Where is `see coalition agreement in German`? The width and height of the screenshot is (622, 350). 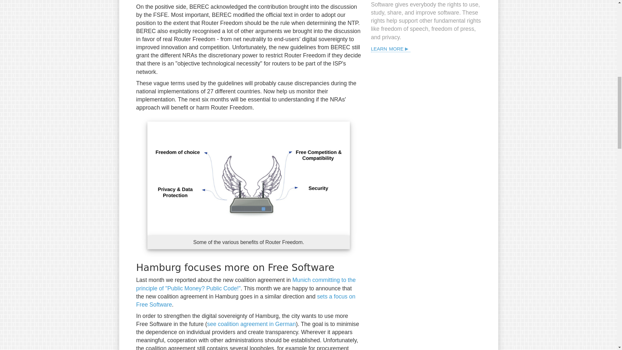
see coalition agreement in German is located at coordinates (251, 324).